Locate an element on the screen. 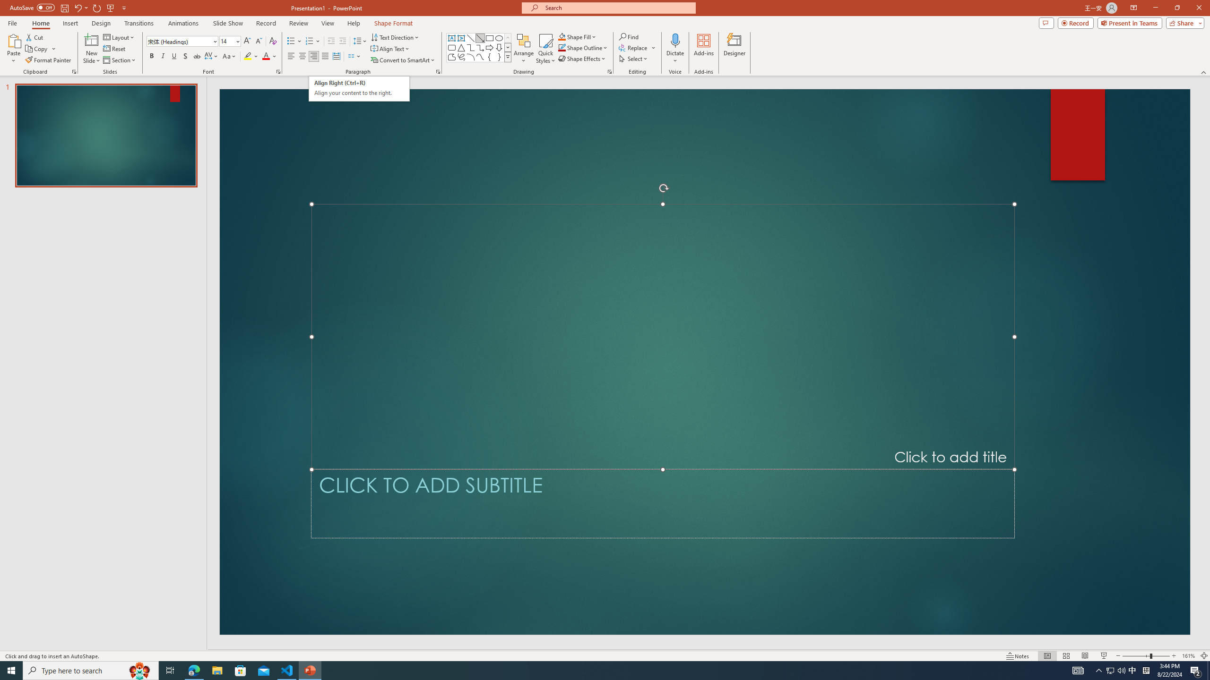 The width and height of the screenshot is (1210, 680). Zoom 161% is located at coordinates (1188, 656).